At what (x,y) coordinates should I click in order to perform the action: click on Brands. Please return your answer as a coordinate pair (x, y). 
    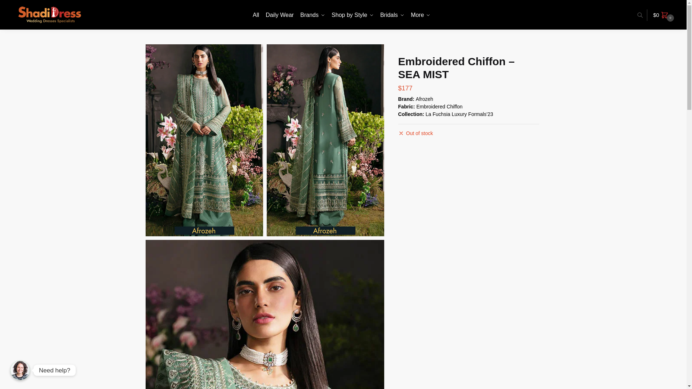
    Looking at the image, I should click on (312, 15).